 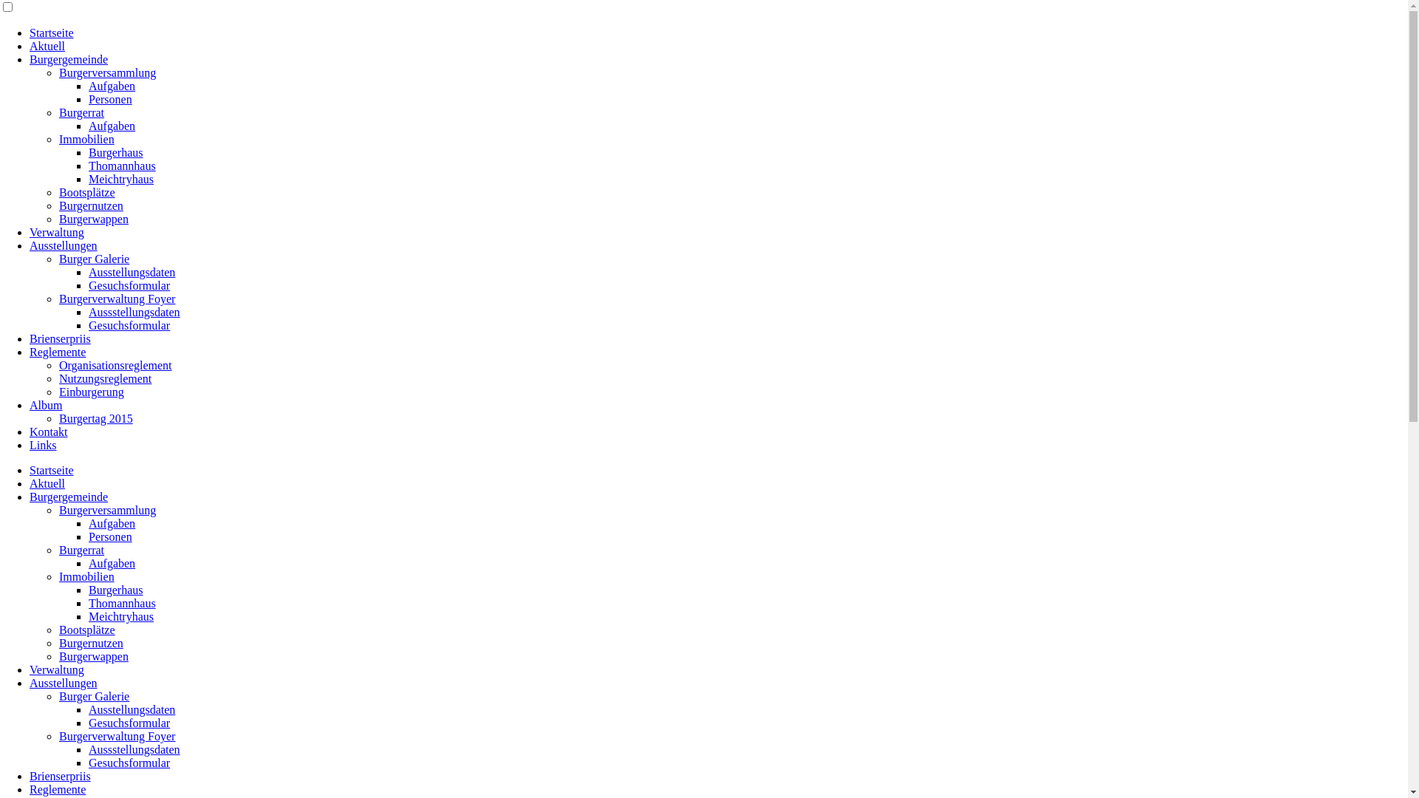 I want to click on Burgerverwaltung Foyer, so click(x=117, y=299).